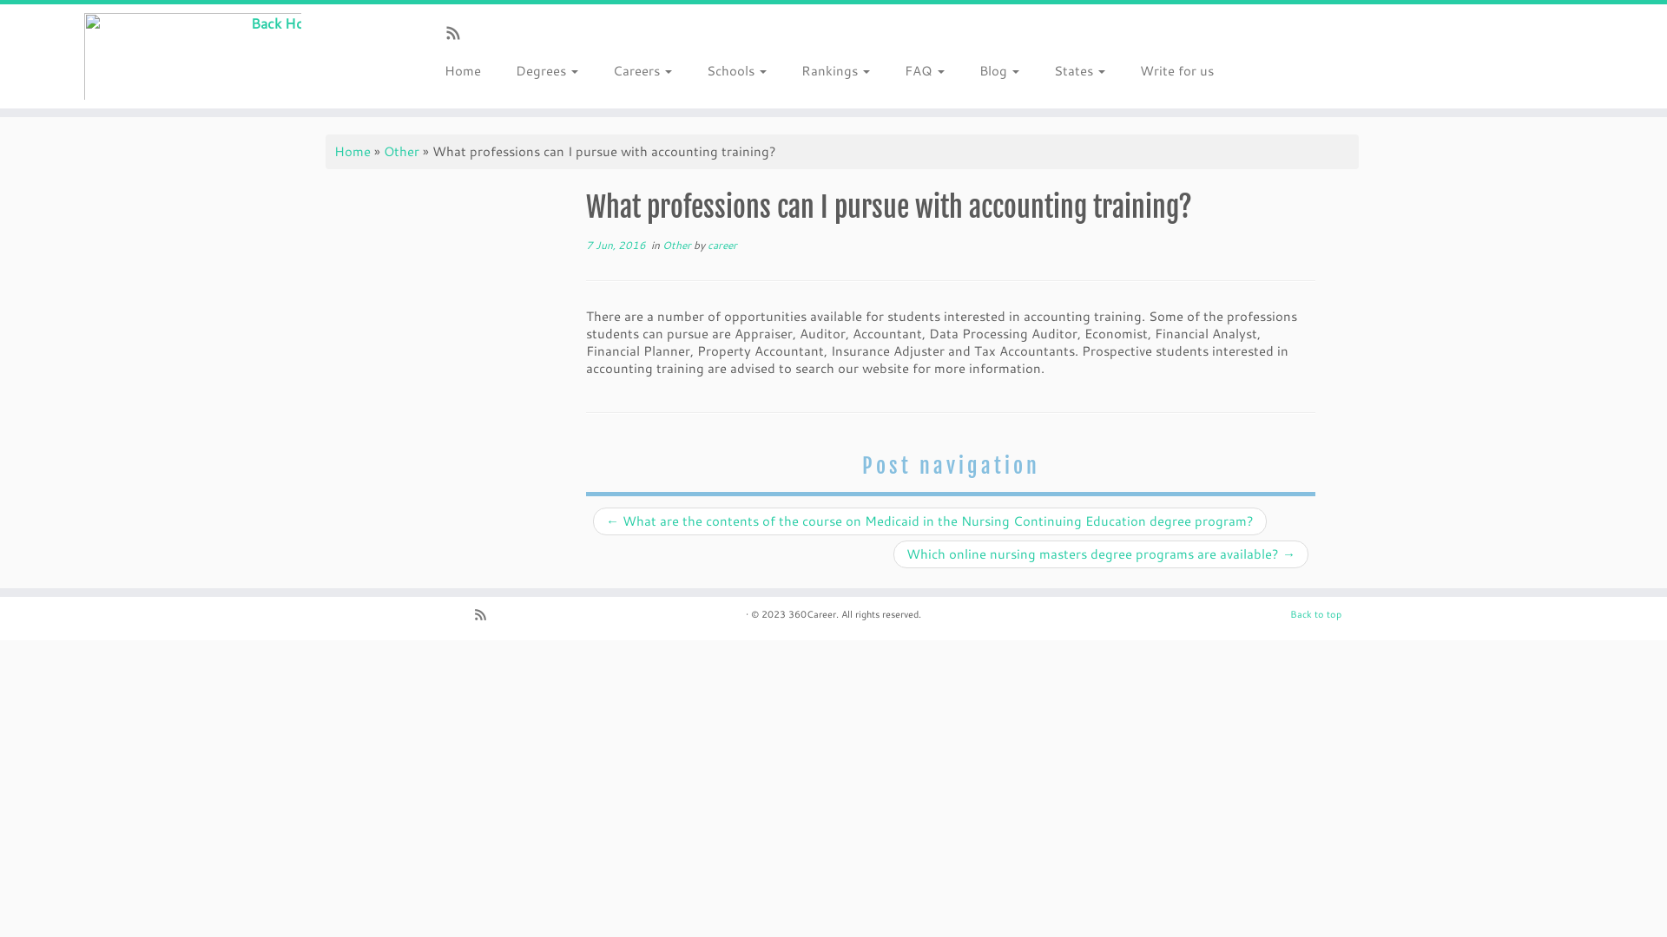 The image size is (1667, 937). I want to click on Degrees, so click(547, 71).